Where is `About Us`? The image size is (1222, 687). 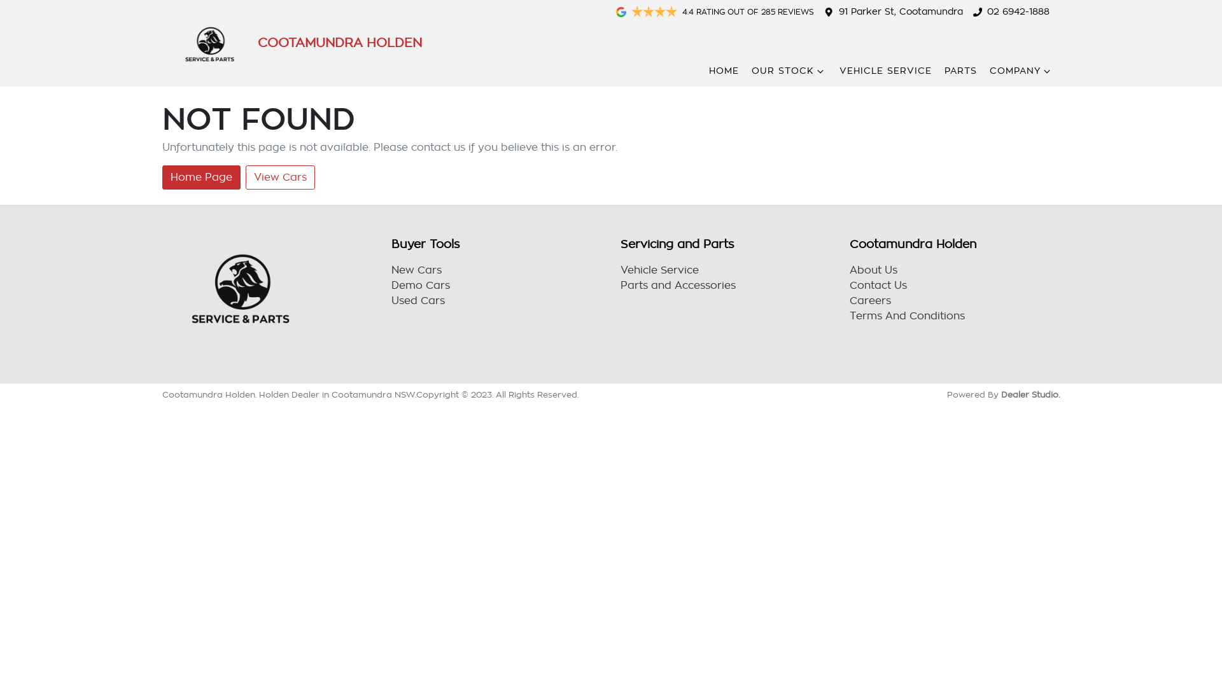 About Us is located at coordinates (873, 270).